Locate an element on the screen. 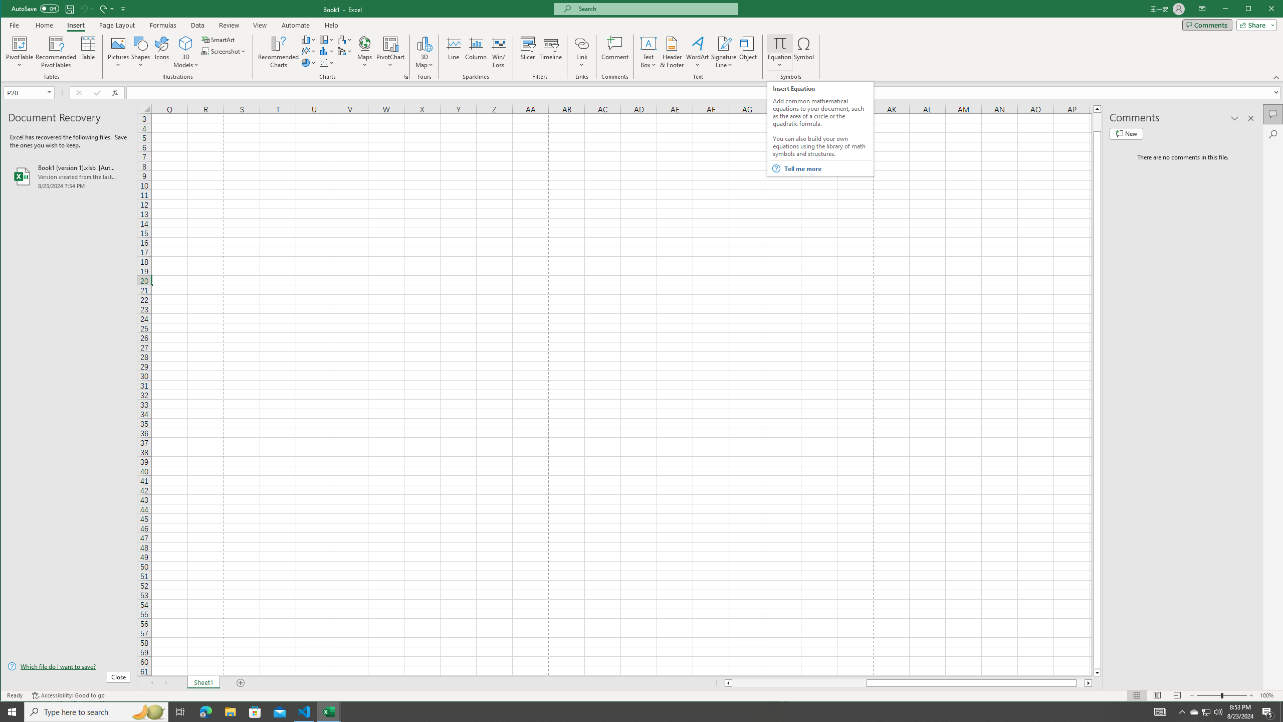 The height and width of the screenshot is (722, 1283). User Promoted Notification Area is located at coordinates (1206, 712).